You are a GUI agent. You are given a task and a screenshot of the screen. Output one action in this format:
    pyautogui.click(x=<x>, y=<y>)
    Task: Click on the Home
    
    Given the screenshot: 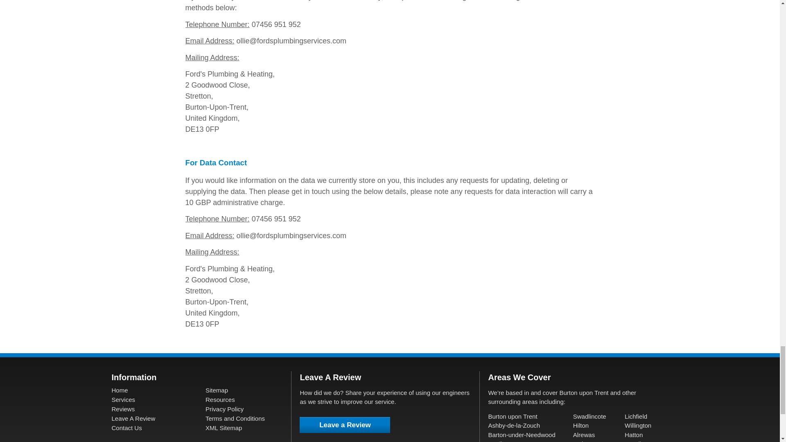 What is the action you would take?
    pyautogui.click(x=120, y=390)
    